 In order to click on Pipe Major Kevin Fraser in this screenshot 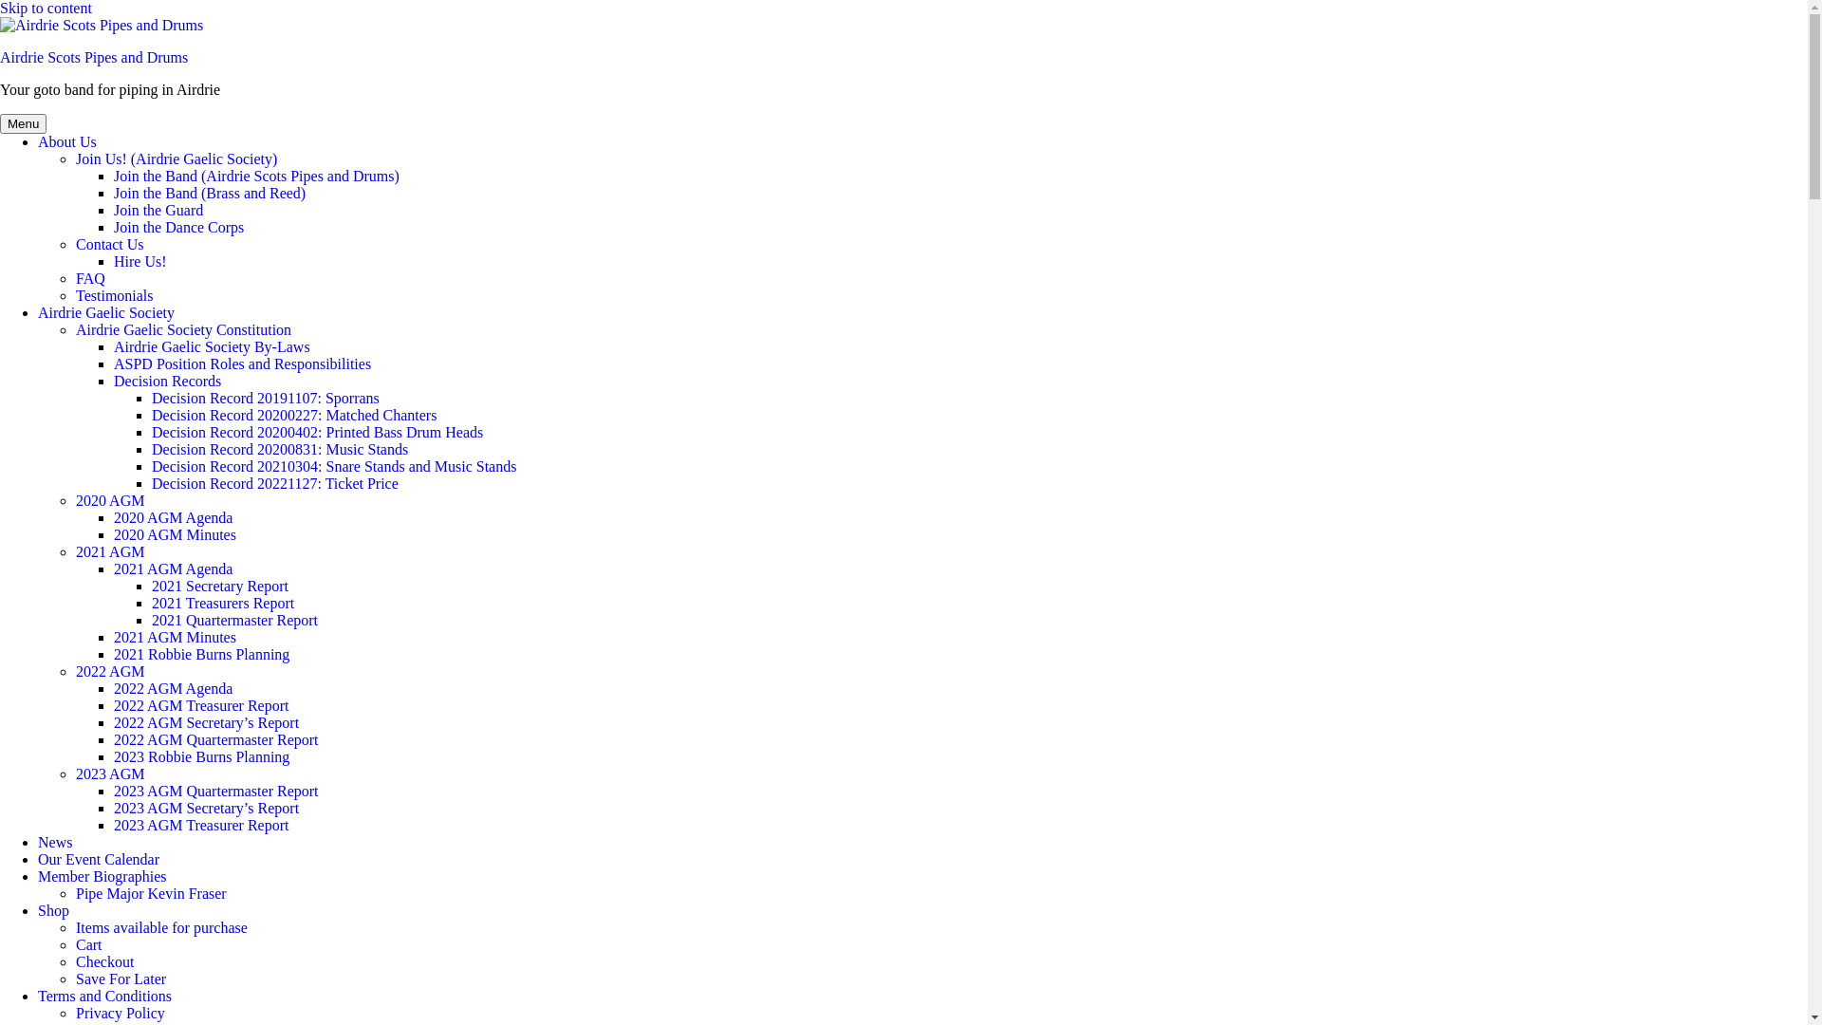, I will do `click(152, 894)`.